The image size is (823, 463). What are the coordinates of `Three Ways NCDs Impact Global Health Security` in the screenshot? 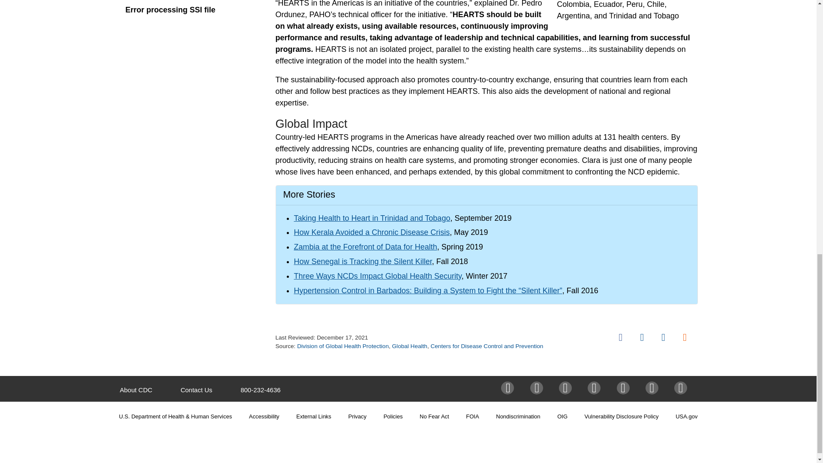 It's located at (378, 276).